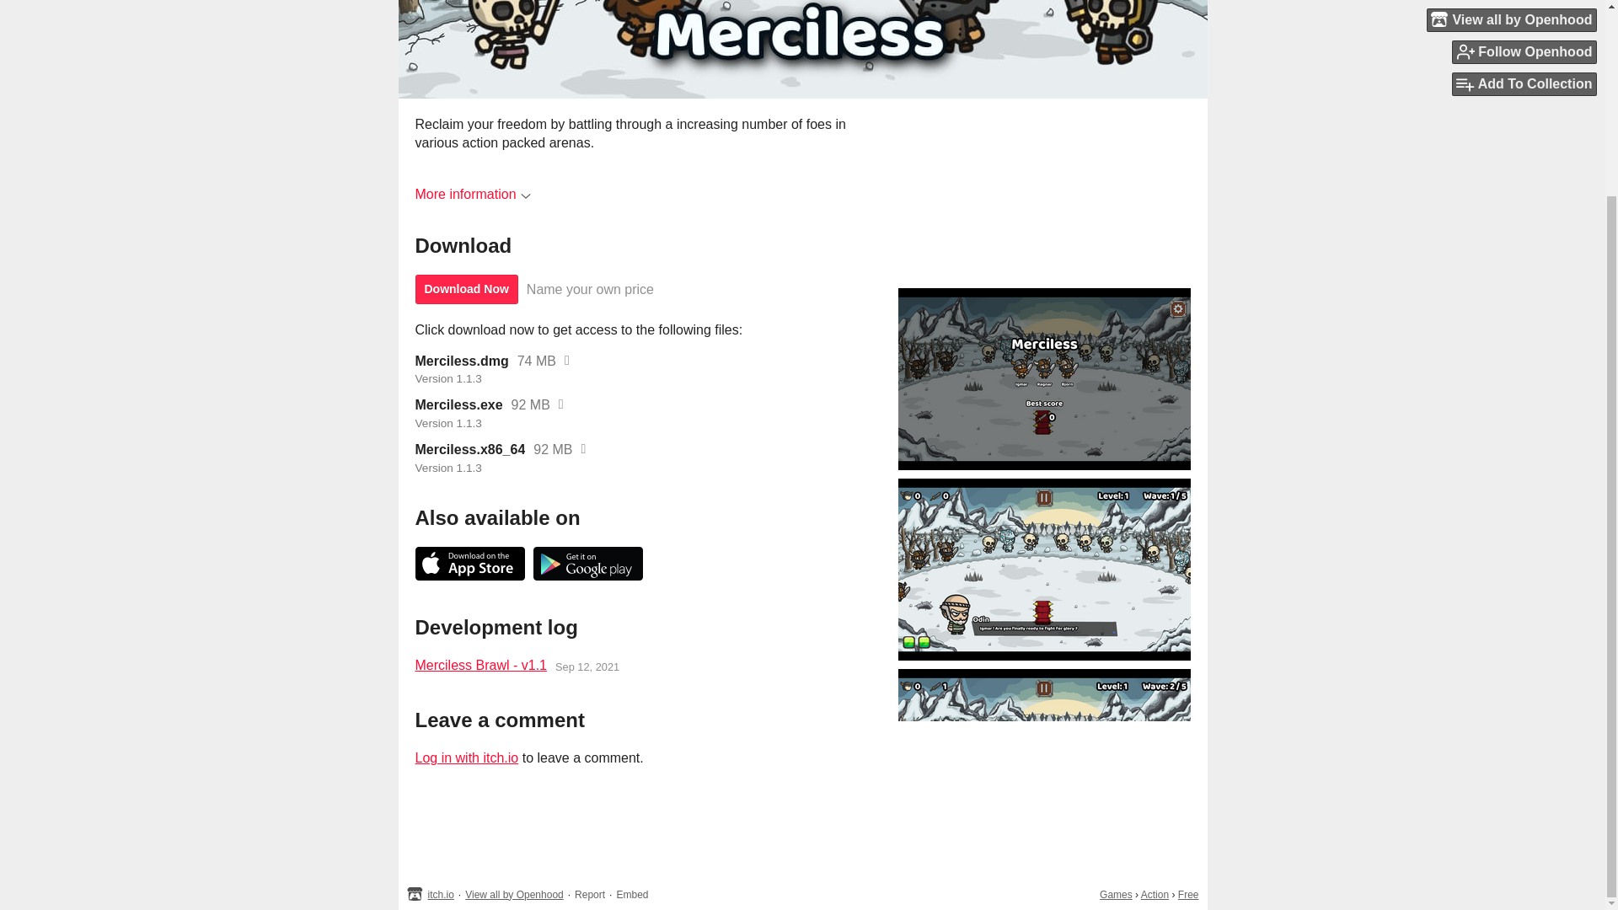 Image resolution: width=1618 pixels, height=910 pixels. What do you see at coordinates (458, 404) in the screenshot?
I see `Merciless.exe` at bounding box center [458, 404].